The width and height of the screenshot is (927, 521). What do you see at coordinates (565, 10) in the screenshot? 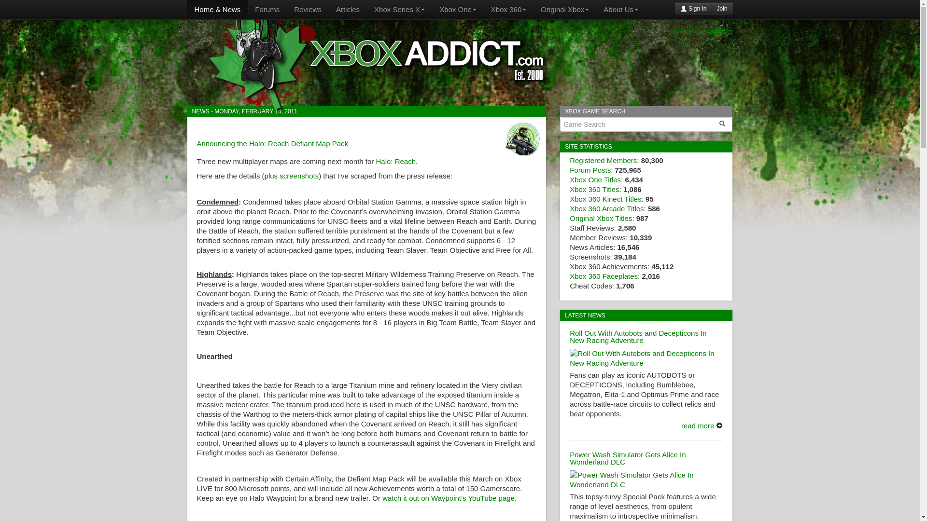
I see `Original Xbox` at bounding box center [565, 10].